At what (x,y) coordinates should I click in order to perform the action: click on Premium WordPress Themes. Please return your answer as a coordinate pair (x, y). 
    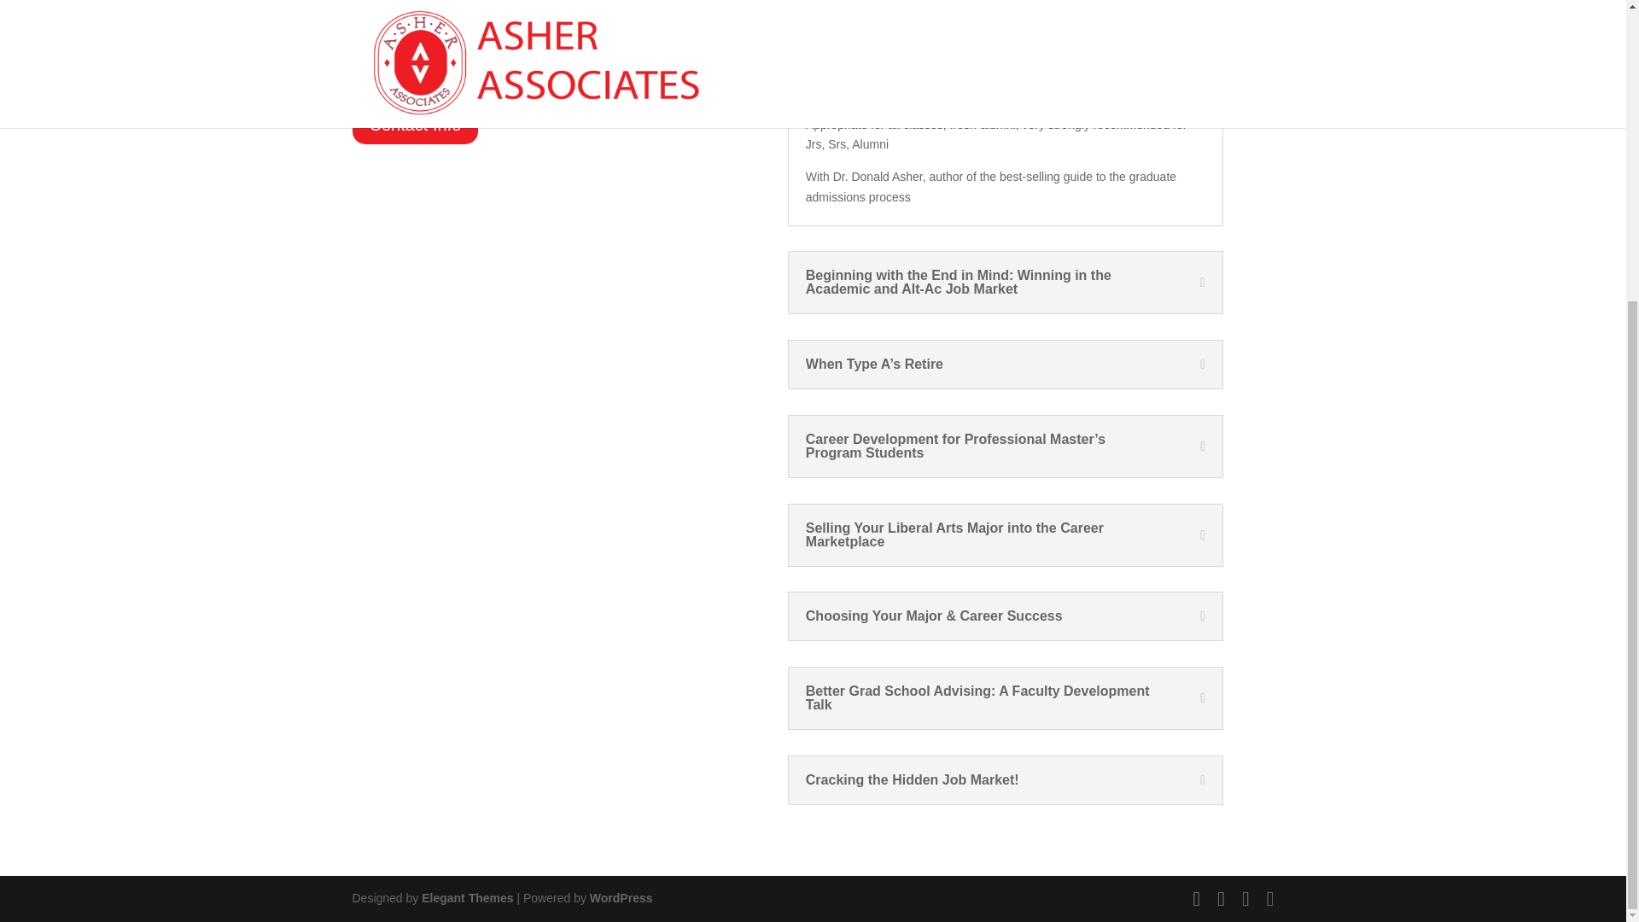
    Looking at the image, I should click on (466, 898).